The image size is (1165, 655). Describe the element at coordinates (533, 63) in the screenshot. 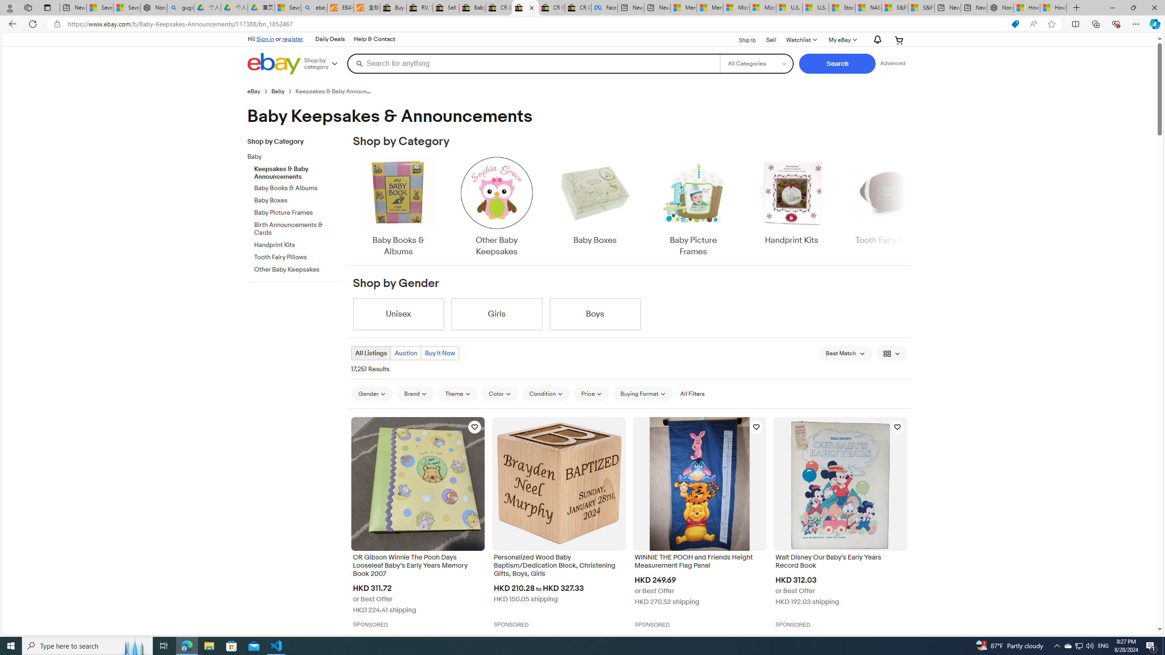

I see `Search for anything` at that location.